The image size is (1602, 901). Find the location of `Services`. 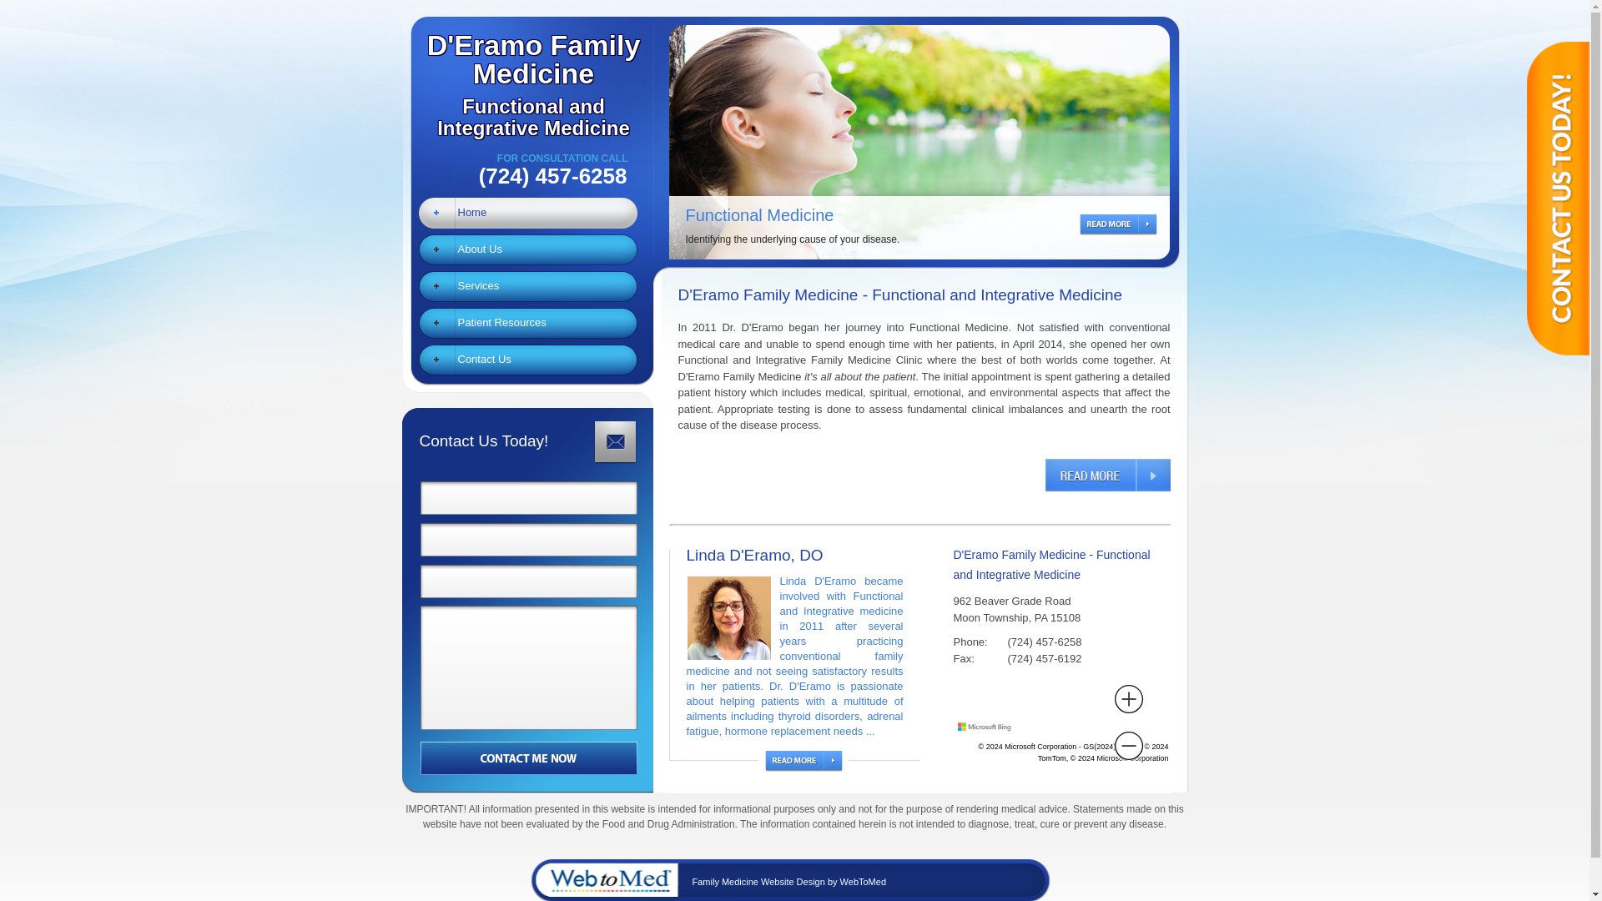

Services is located at coordinates (527, 70).